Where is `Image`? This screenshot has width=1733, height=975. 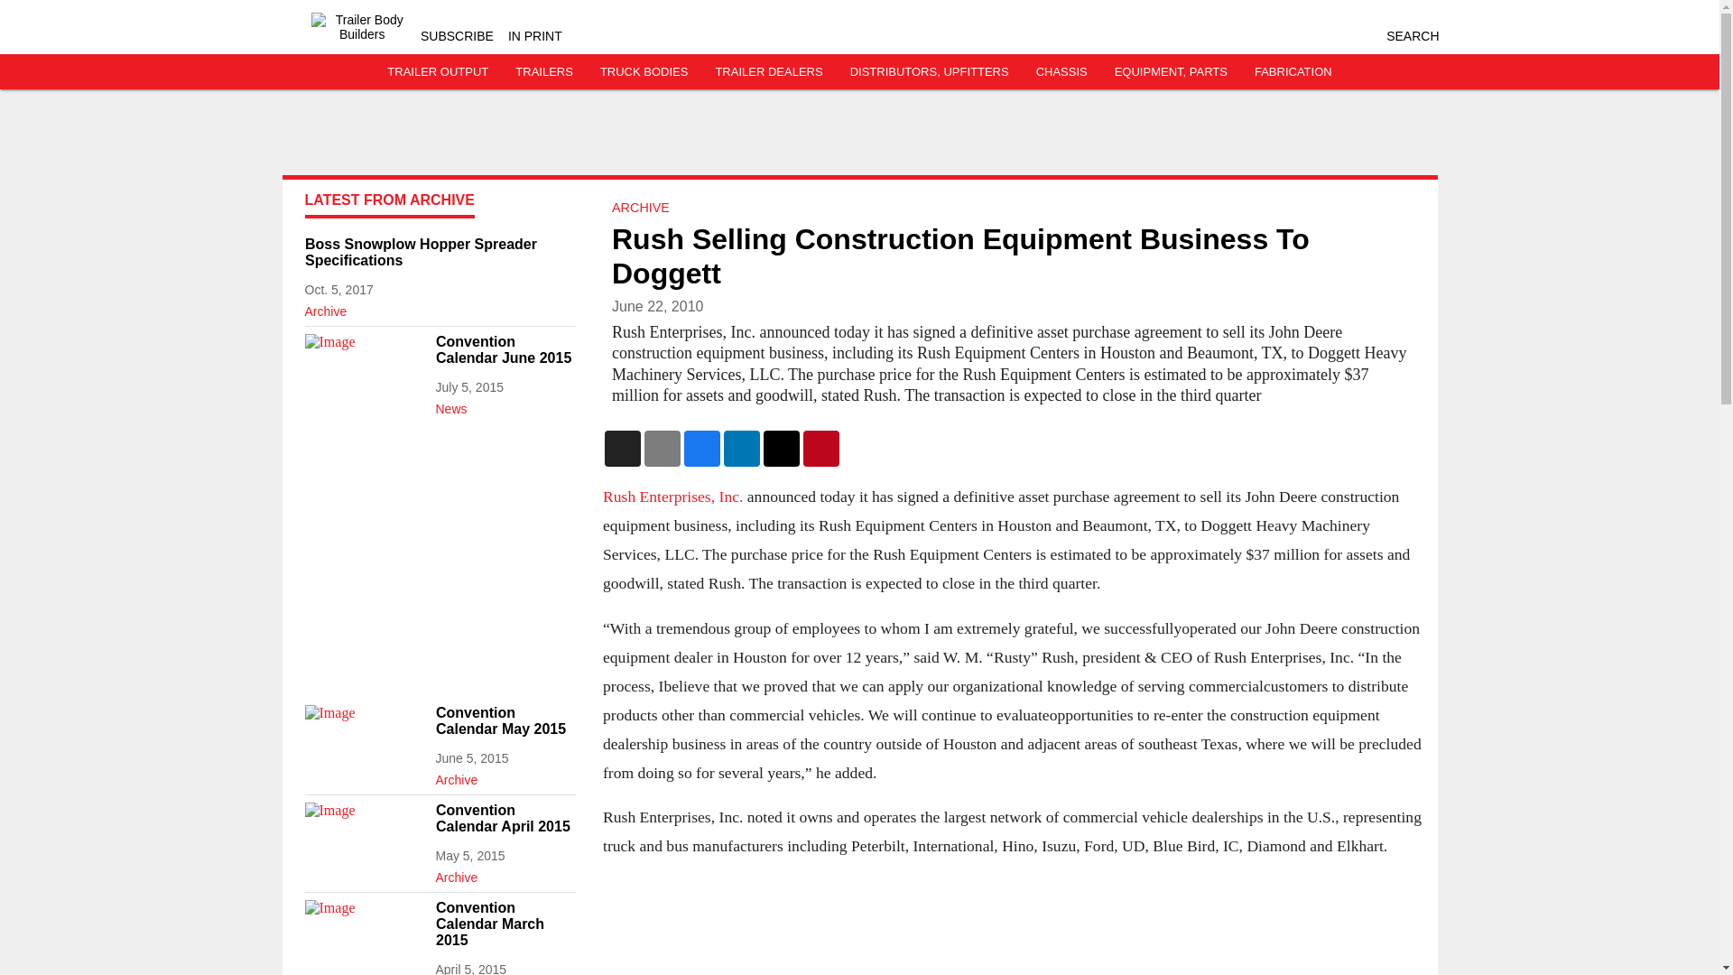 Image is located at coordinates (365, 933).